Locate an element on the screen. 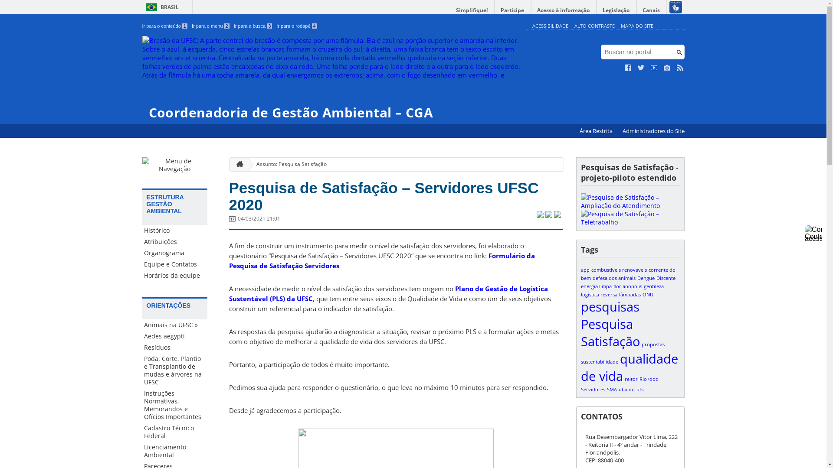  Curta no Facebook is located at coordinates (628, 68).